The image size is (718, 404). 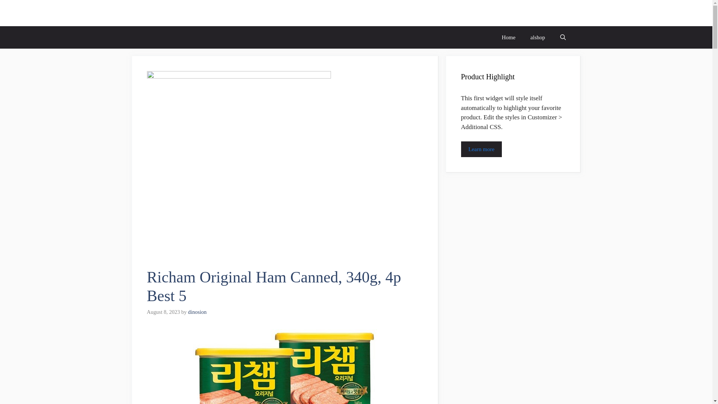 I want to click on Learn more, so click(x=481, y=150).